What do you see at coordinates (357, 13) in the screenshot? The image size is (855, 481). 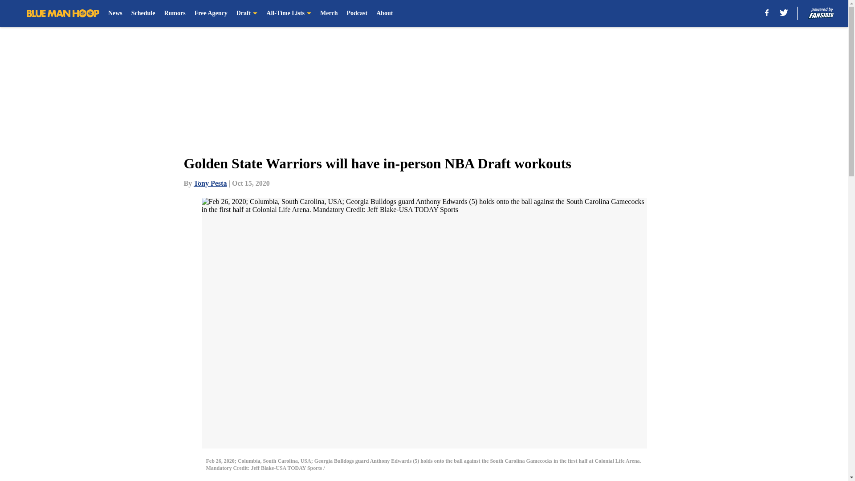 I see `Podcast` at bounding box center [357, 13].